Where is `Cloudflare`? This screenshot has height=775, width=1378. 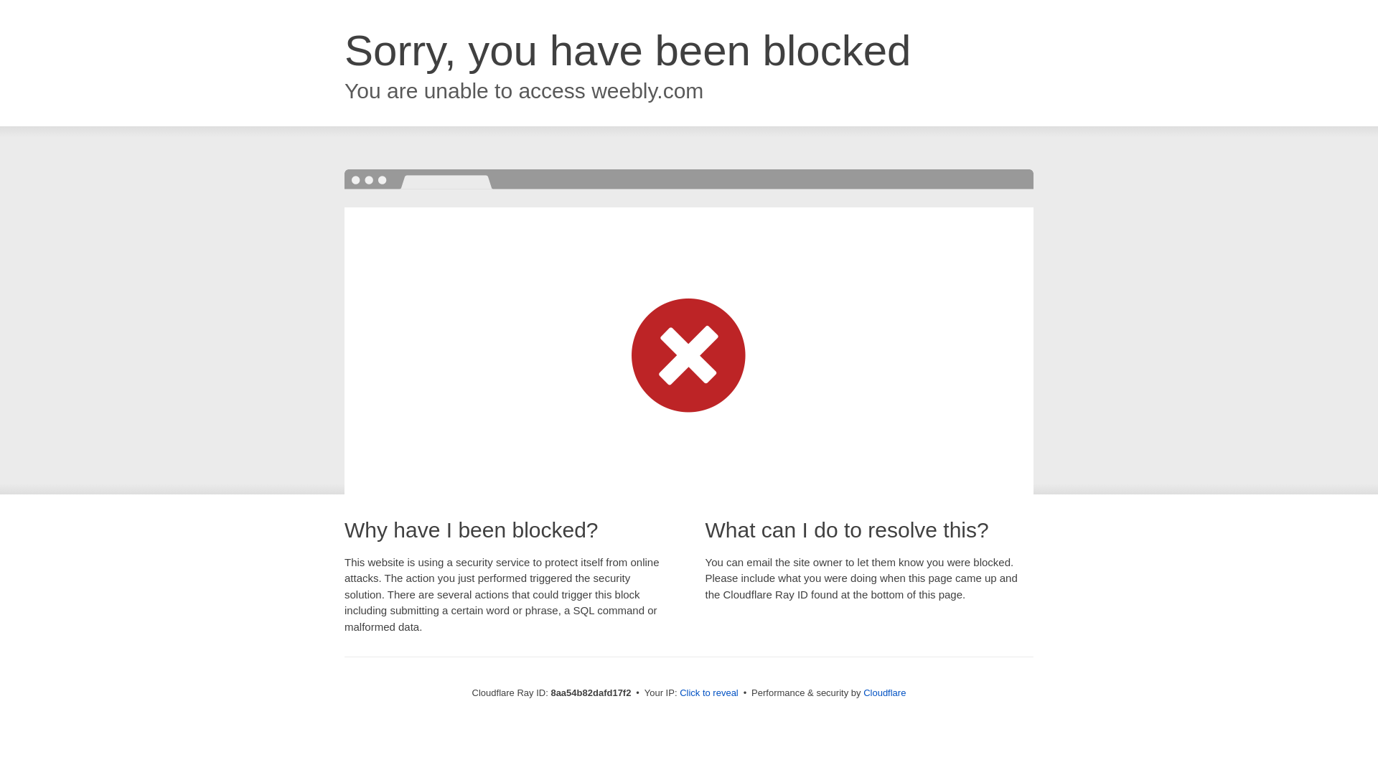 Cloudflare is located at coordinates (884, 692).